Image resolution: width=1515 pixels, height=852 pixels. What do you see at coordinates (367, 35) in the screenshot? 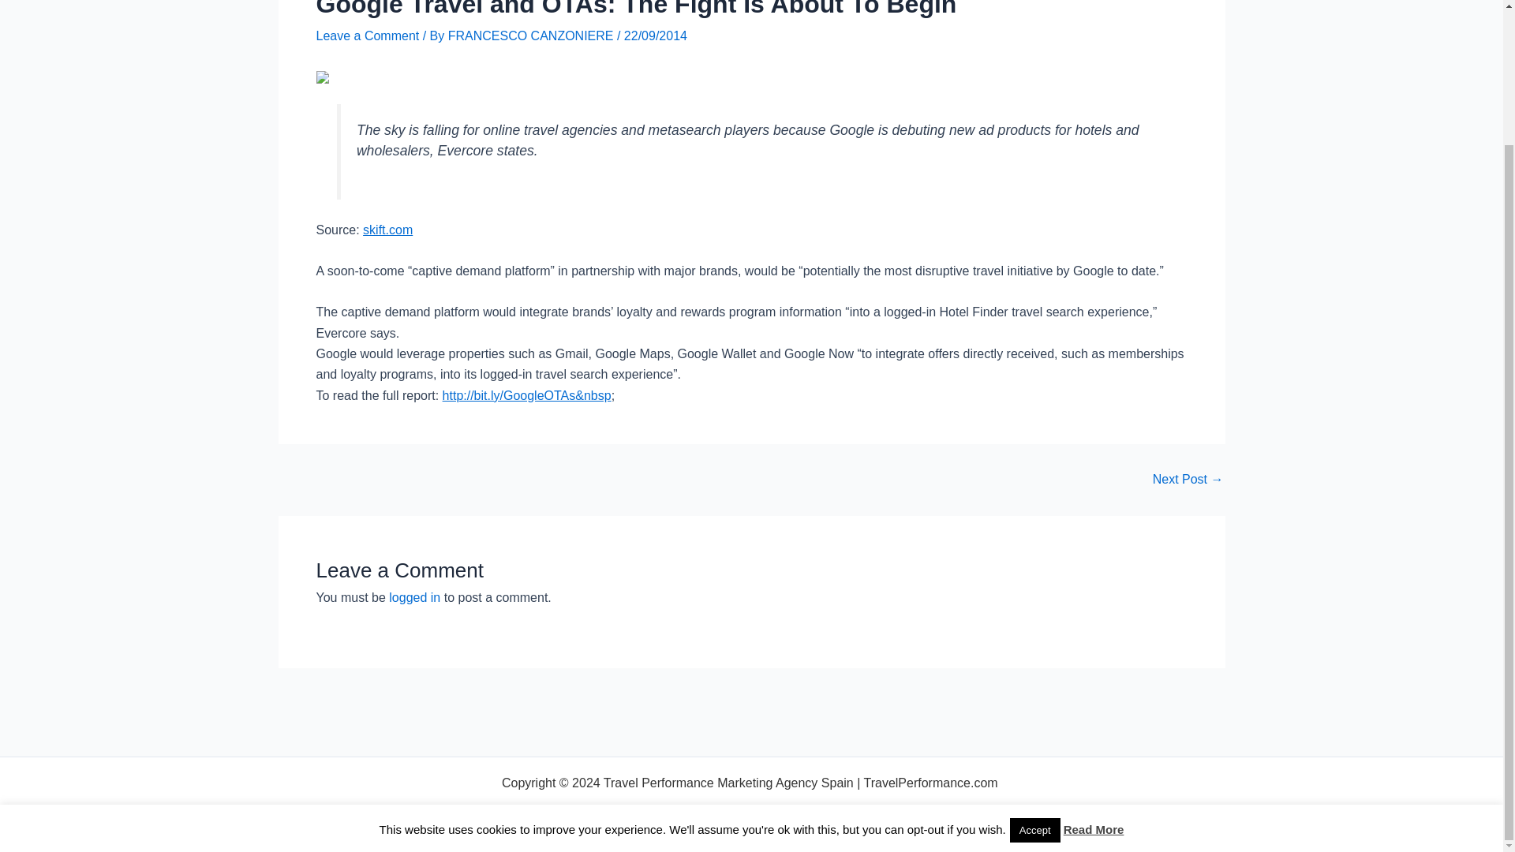
I see `Leave a Comment` at bounding box center [367, 35].